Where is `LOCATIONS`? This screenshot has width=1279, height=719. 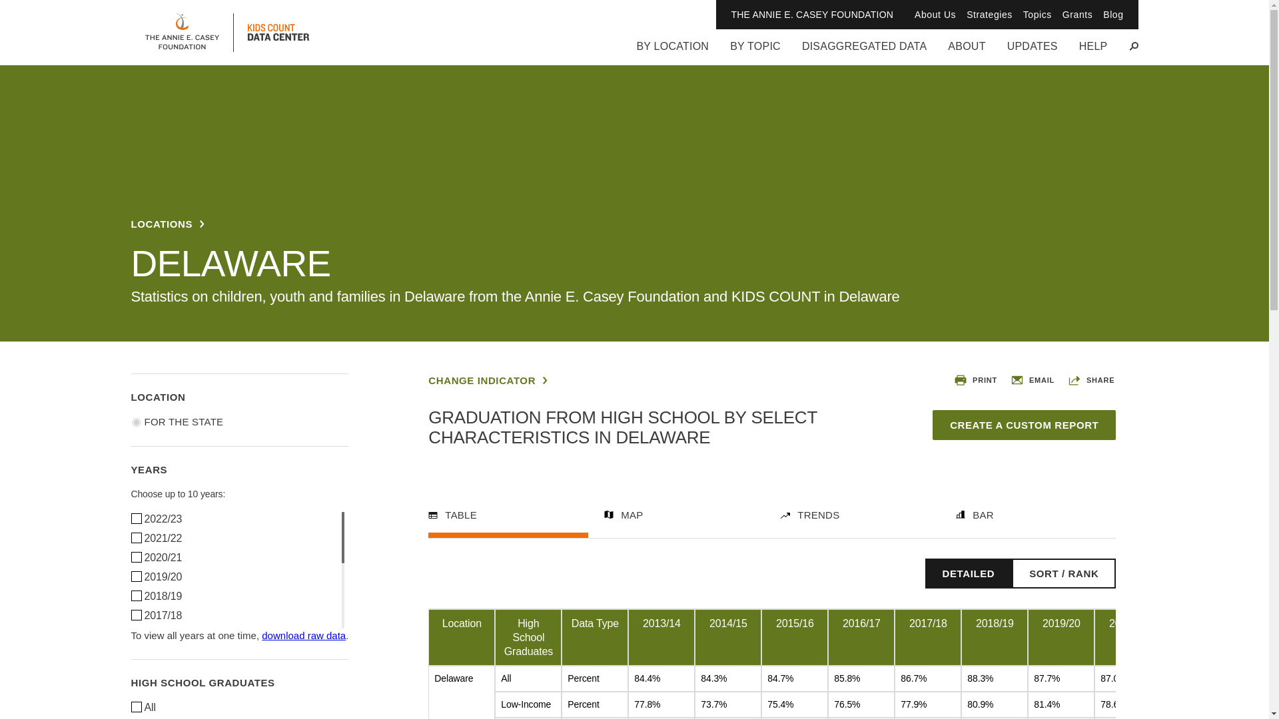 LOCATIONS is located at coordinates (167, 224).